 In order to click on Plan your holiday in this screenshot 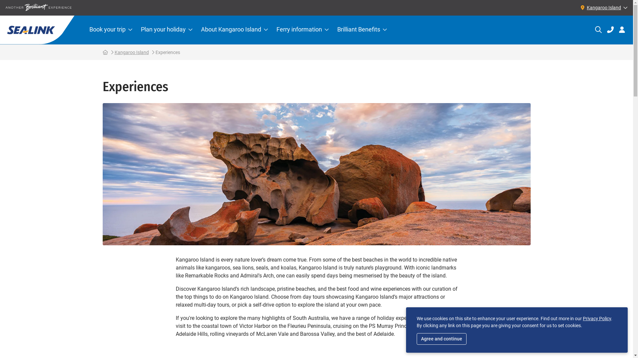, I will do `click(167, 30)`.